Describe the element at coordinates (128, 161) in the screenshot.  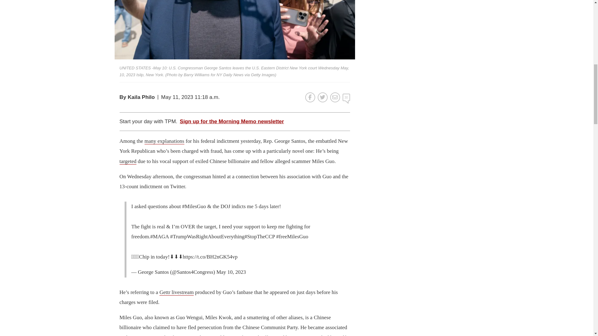
I see `targeted` at that location.